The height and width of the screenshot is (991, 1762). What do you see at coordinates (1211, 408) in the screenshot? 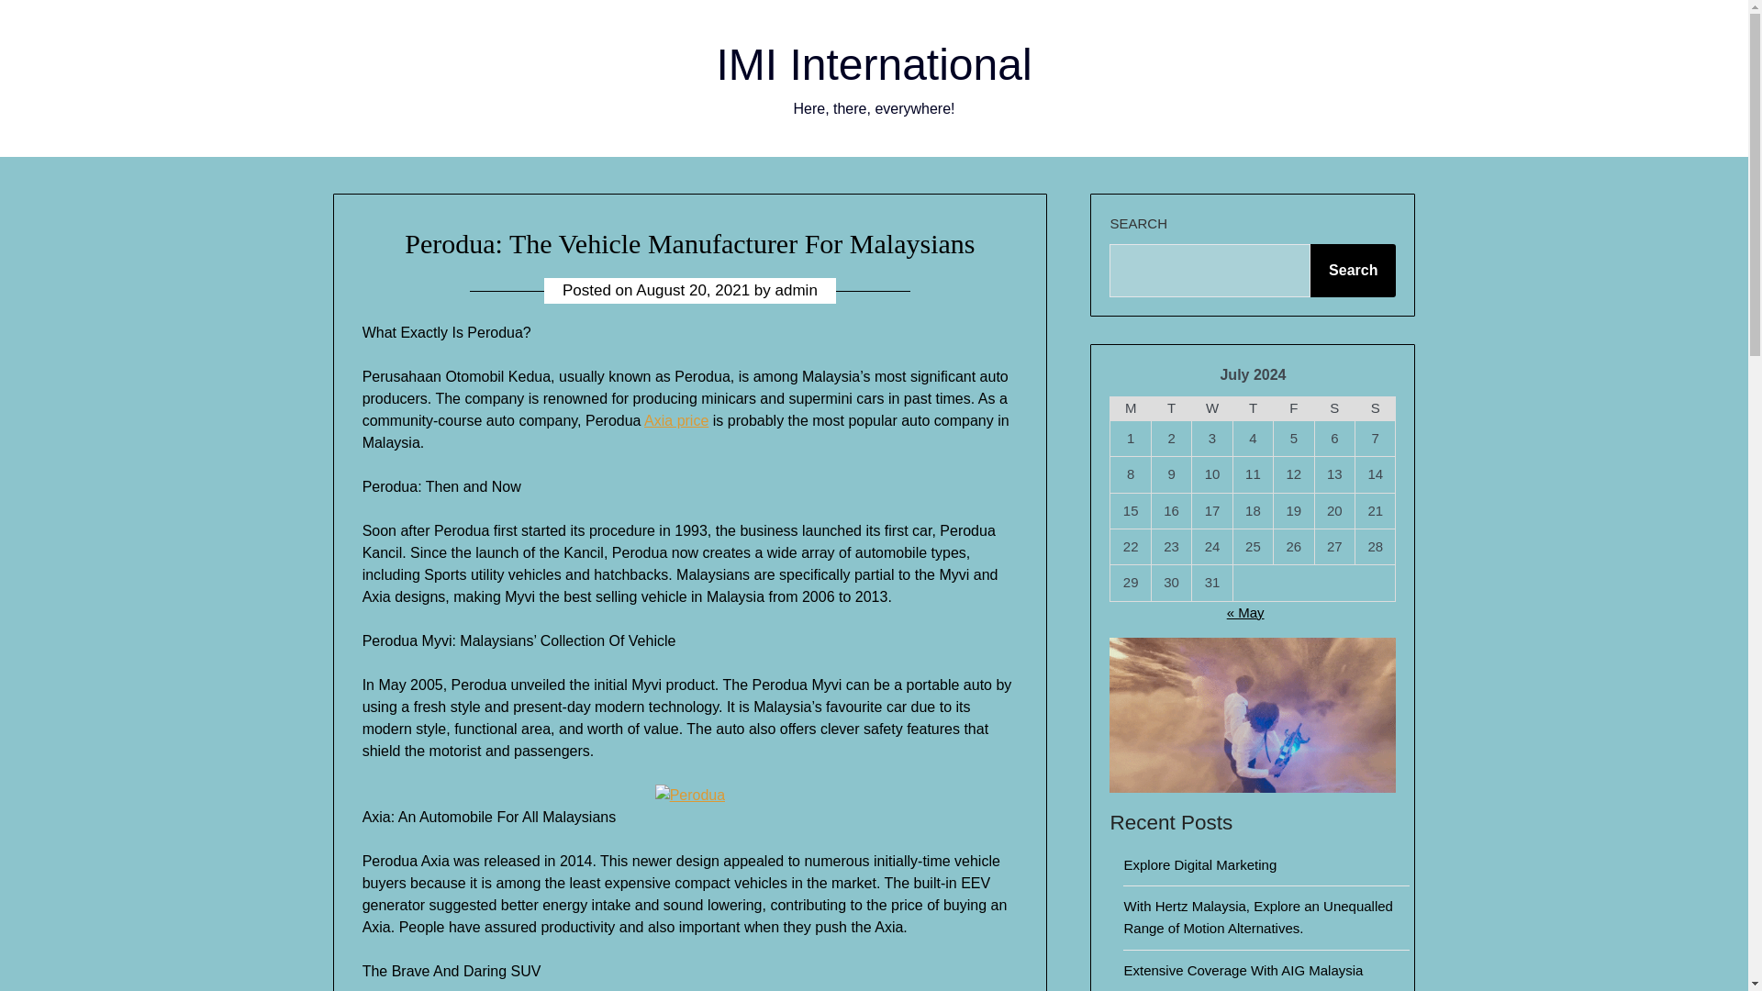
I see `Wednesday` at bounding box center [1211, 408].